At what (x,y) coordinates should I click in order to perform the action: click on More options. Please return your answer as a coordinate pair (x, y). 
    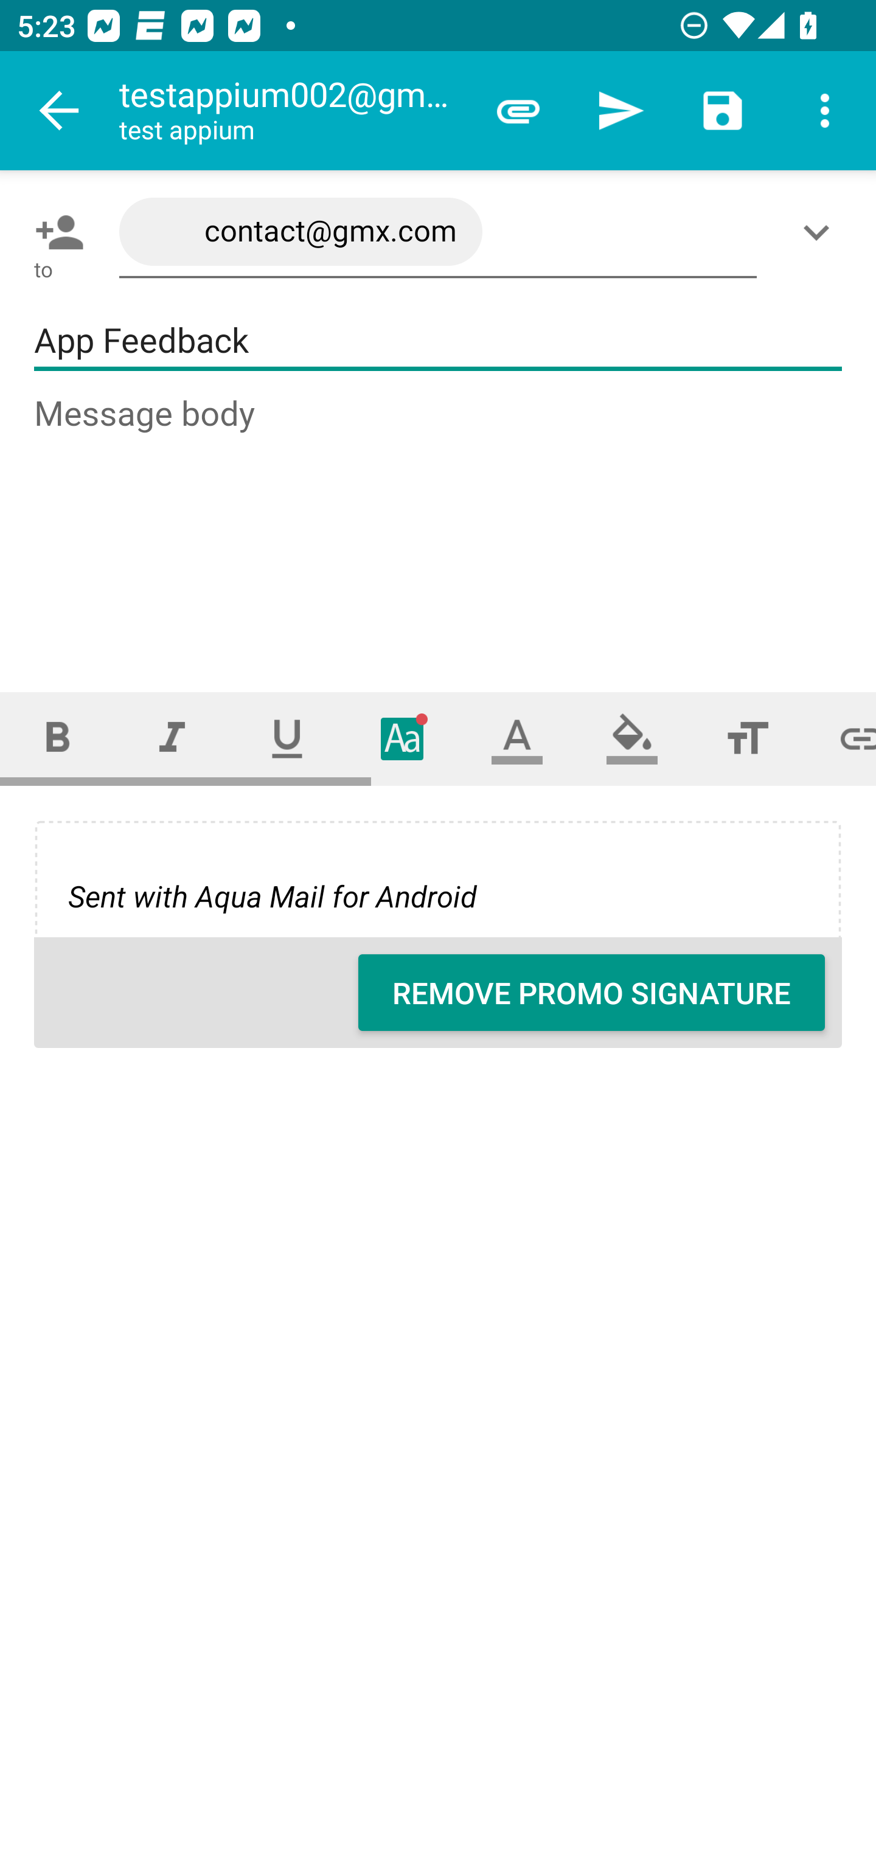
    Looking at the image, I should click on (825, 111).